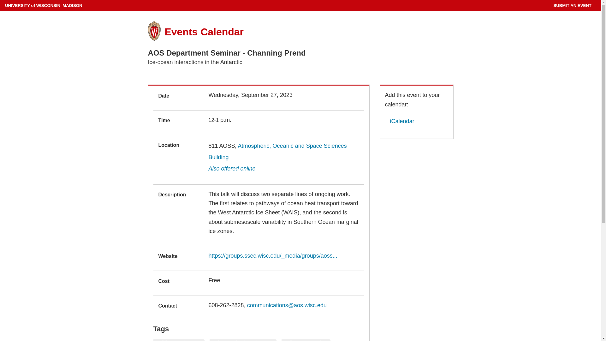 This screenshot has height=341, width=606. I want to click on Atmospheric, Oceanic and Space Sciences Building, so click(277, 152).